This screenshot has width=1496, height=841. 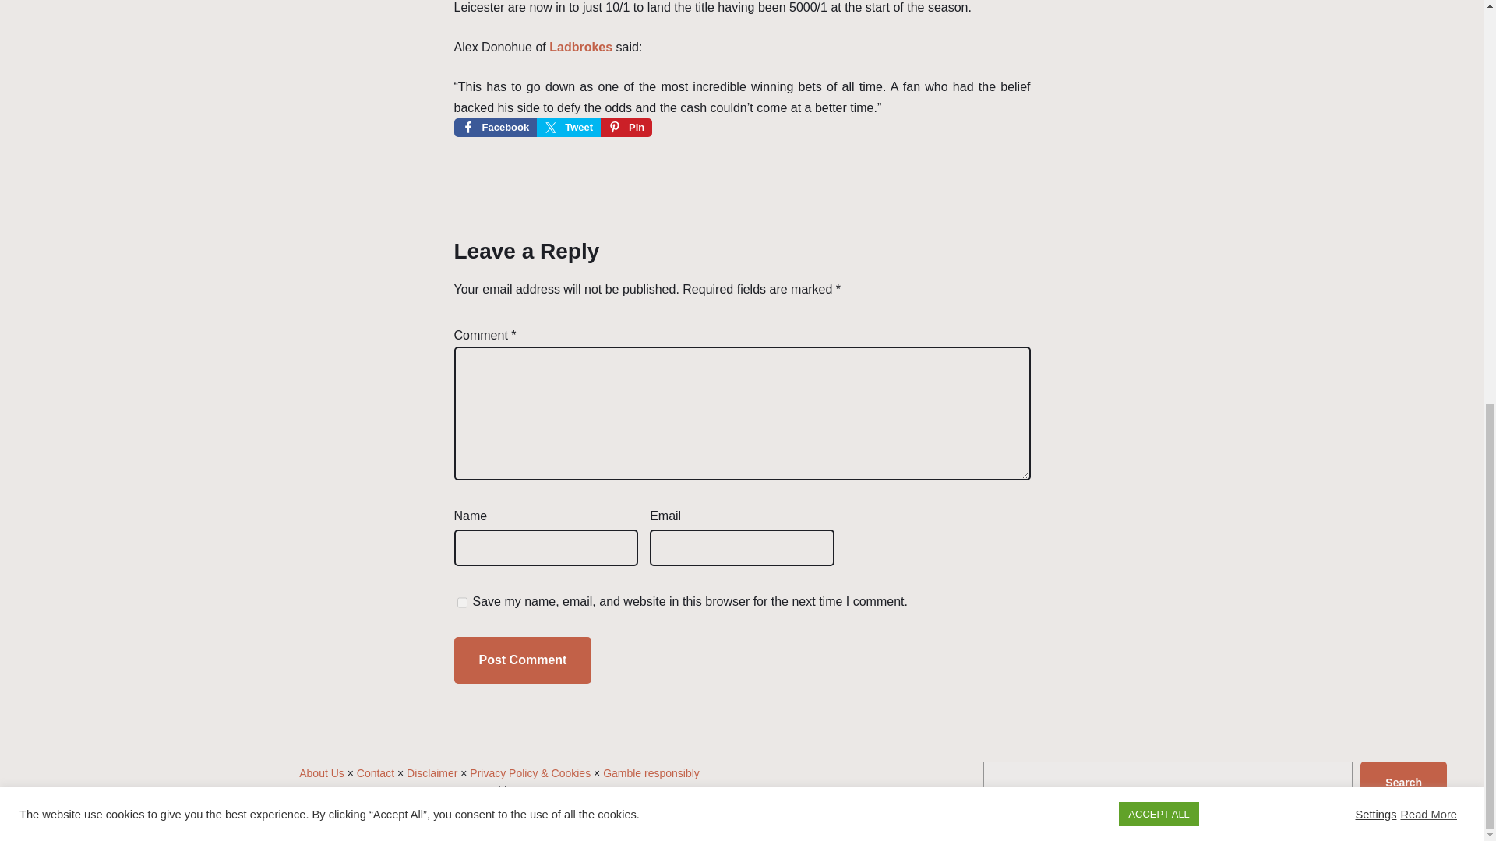 What do you see at coordinates (569, 128) in the screenshot?
I see `Tweet` at bounding box center [569, 128].